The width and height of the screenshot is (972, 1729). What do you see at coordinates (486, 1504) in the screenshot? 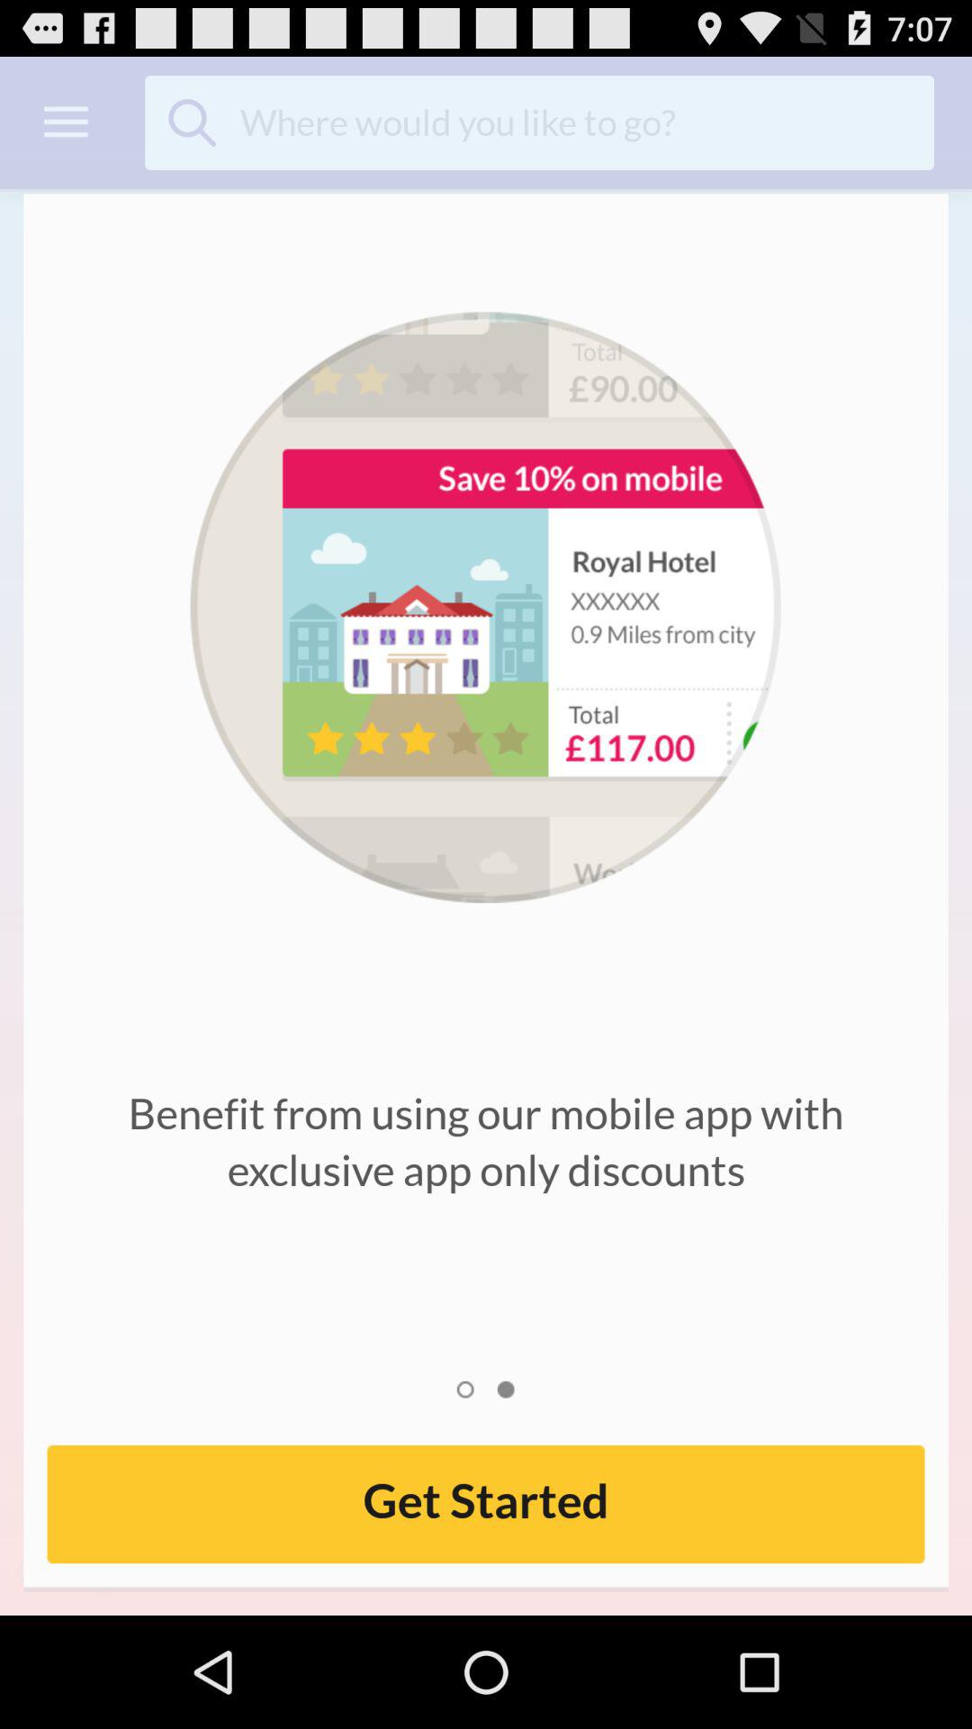
I see `launch get started` at bounding box center [486, 1504].